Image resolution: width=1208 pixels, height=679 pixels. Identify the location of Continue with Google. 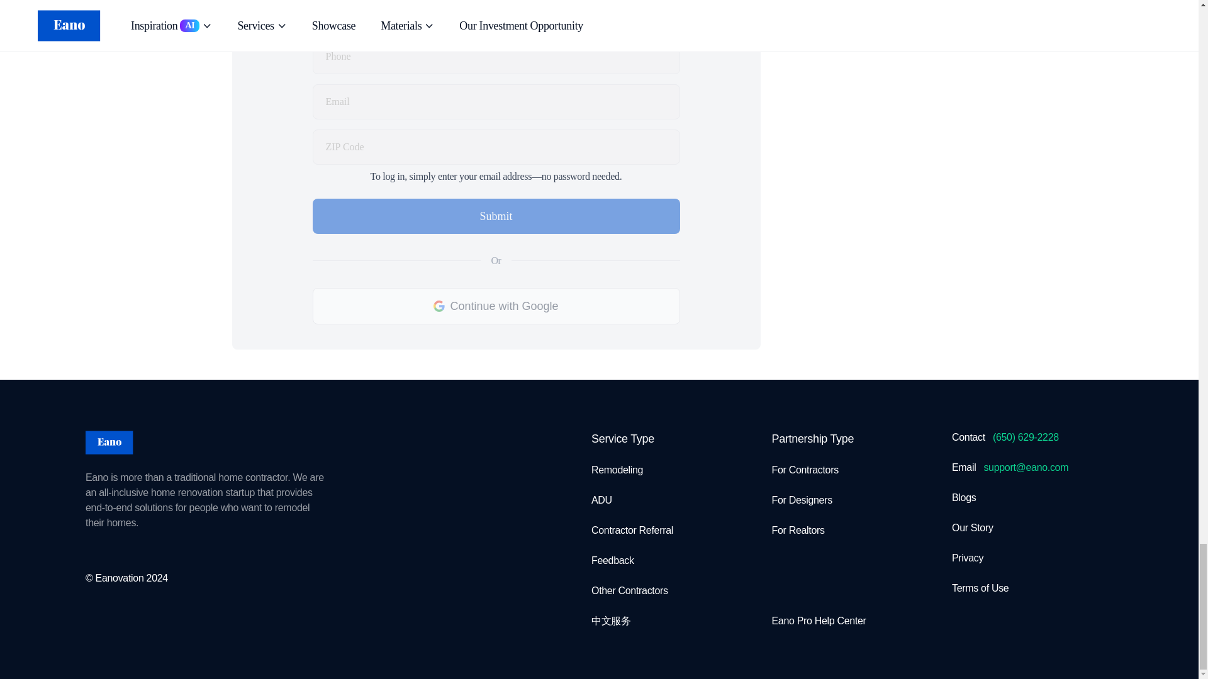
(495, 306).